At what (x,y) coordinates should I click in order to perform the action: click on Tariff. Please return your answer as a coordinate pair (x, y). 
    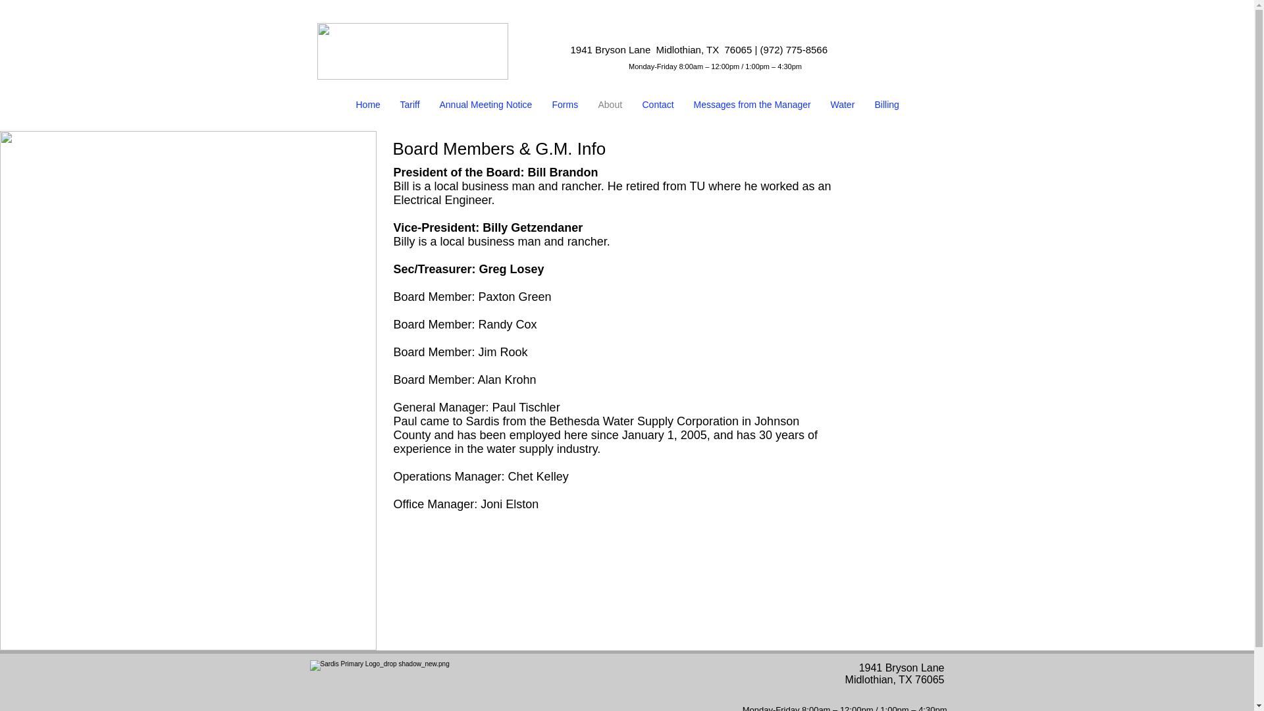
    Looking at the image, I should click on (409, 104).